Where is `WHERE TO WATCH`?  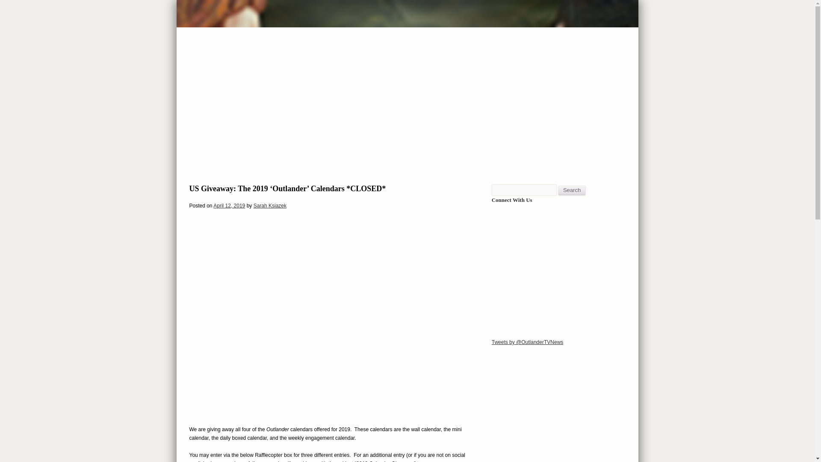
WHERE TO WATCH is located at coordinates (417, 115).